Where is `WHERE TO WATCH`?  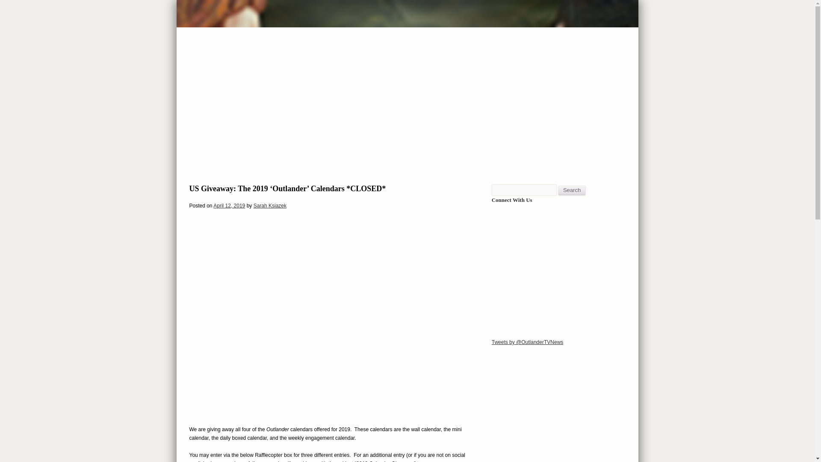
WHERE TO WATCH is located at coordinates (417, 115).